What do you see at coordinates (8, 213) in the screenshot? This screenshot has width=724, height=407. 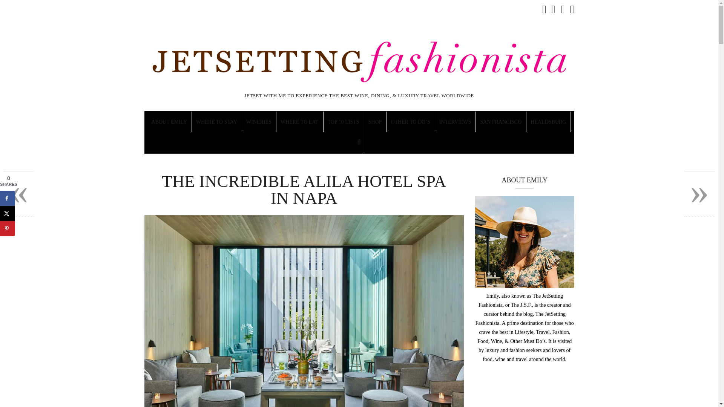 I see `Share on X` at bounding box center [8, 213].